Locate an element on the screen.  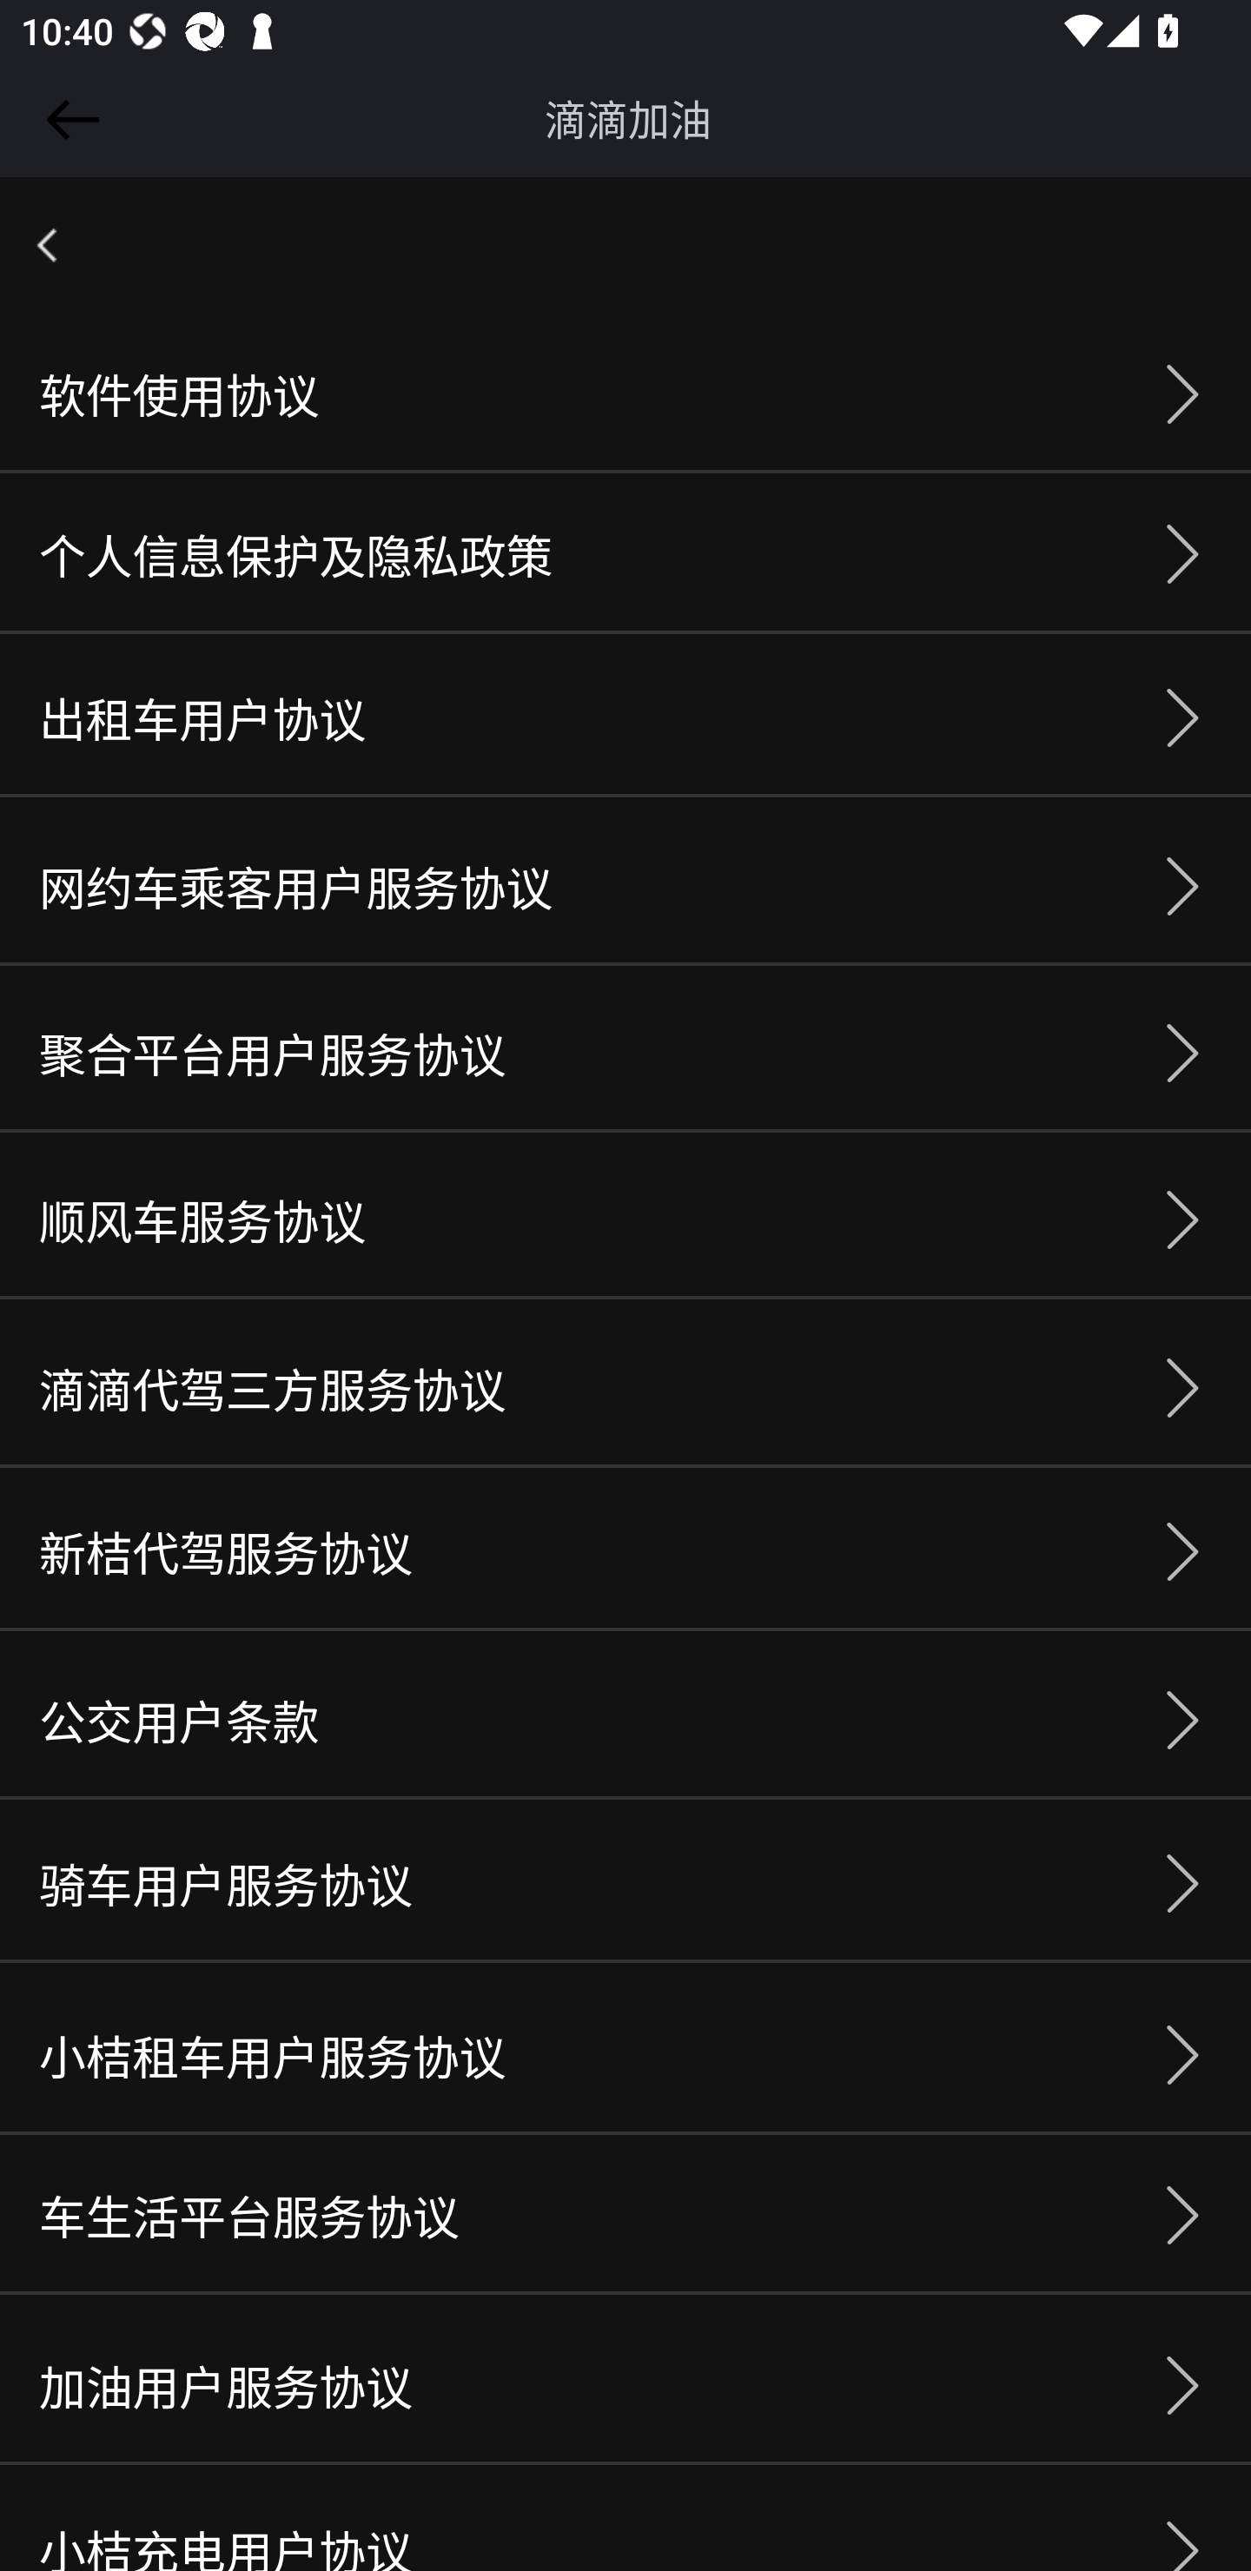
加油用户服务协议 rJTaWRf4Q is located at coordinates (625, 2387).